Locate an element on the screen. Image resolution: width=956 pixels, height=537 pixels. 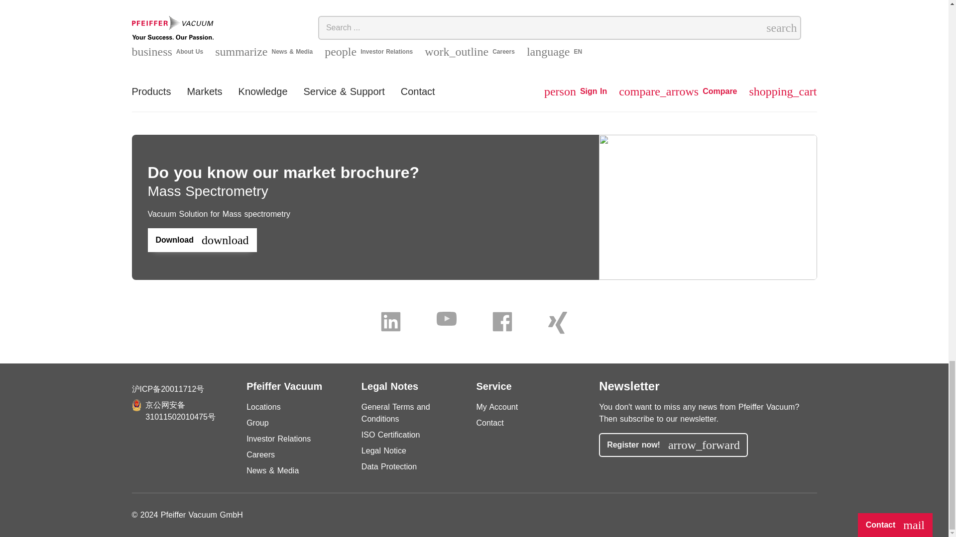
download is located at coordinates (201, 240).